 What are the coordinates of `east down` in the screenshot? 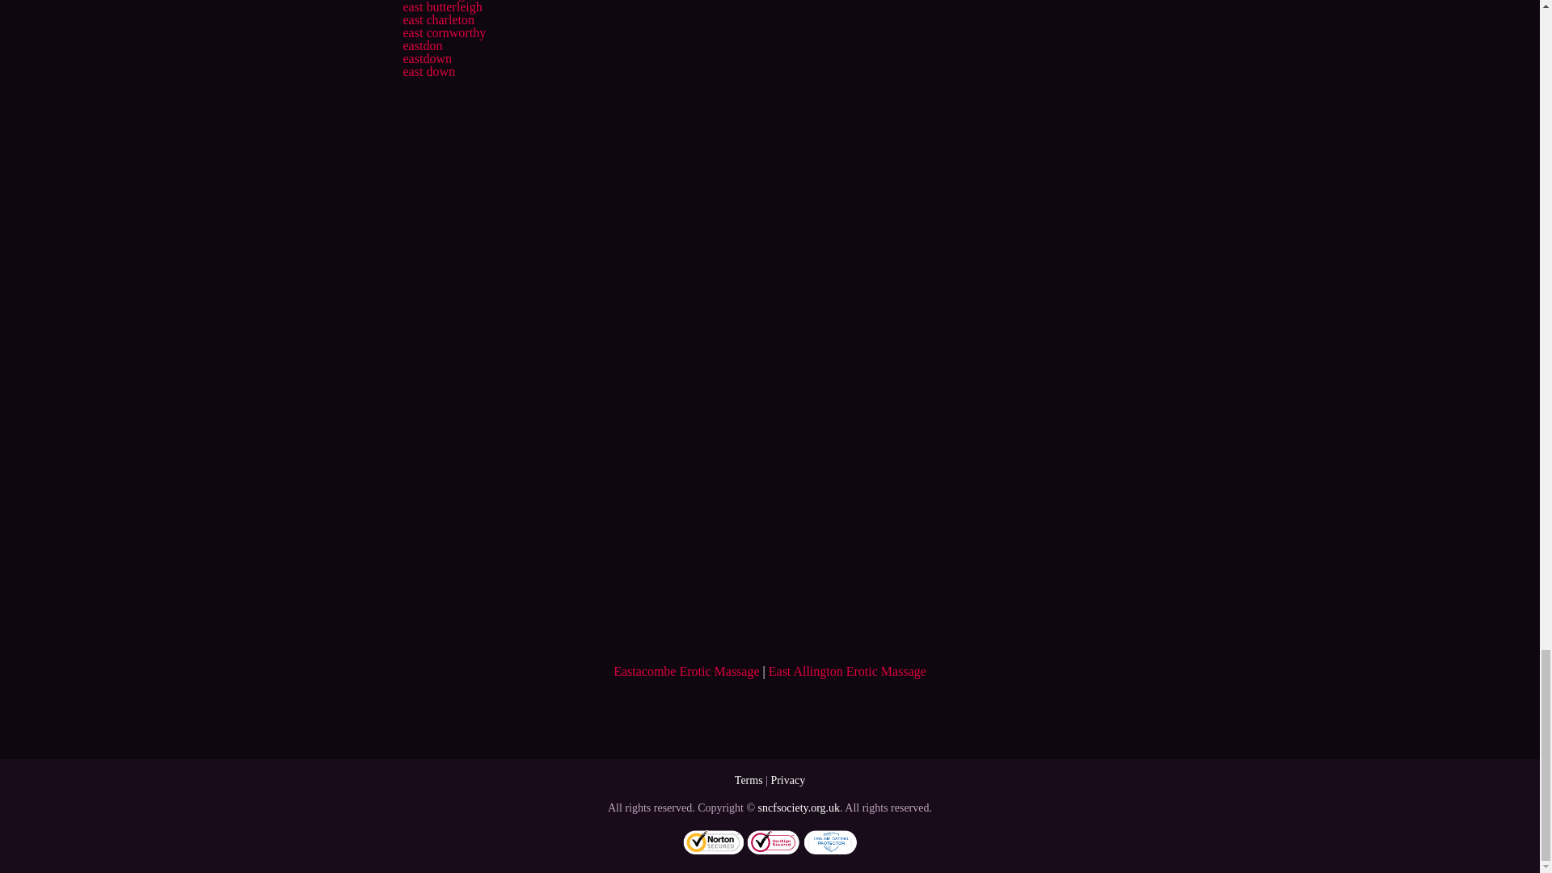 It's located at (428, 71).